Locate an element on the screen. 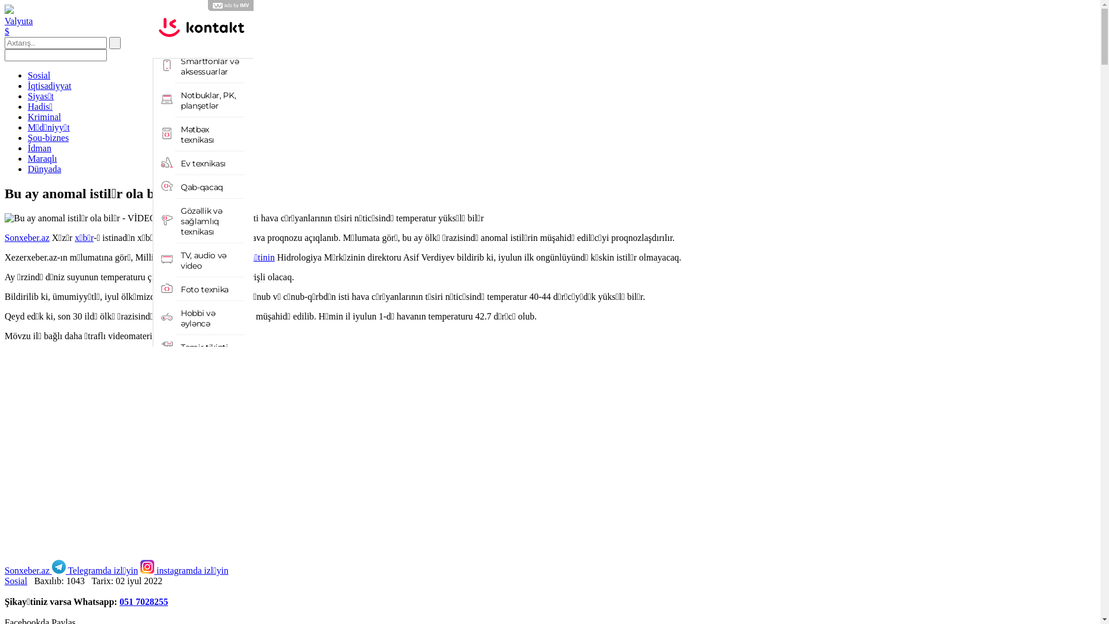  Sonxeber.az is located at coordinates (27, 238).